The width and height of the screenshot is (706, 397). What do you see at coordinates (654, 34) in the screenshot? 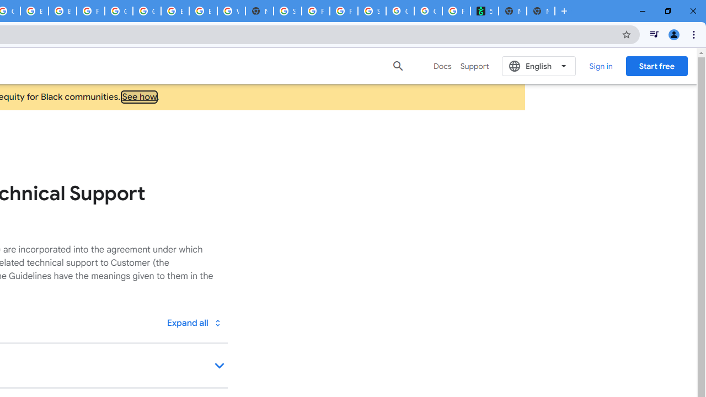
I see `Control your music, videos, and more` at bounding box center [654, 34].